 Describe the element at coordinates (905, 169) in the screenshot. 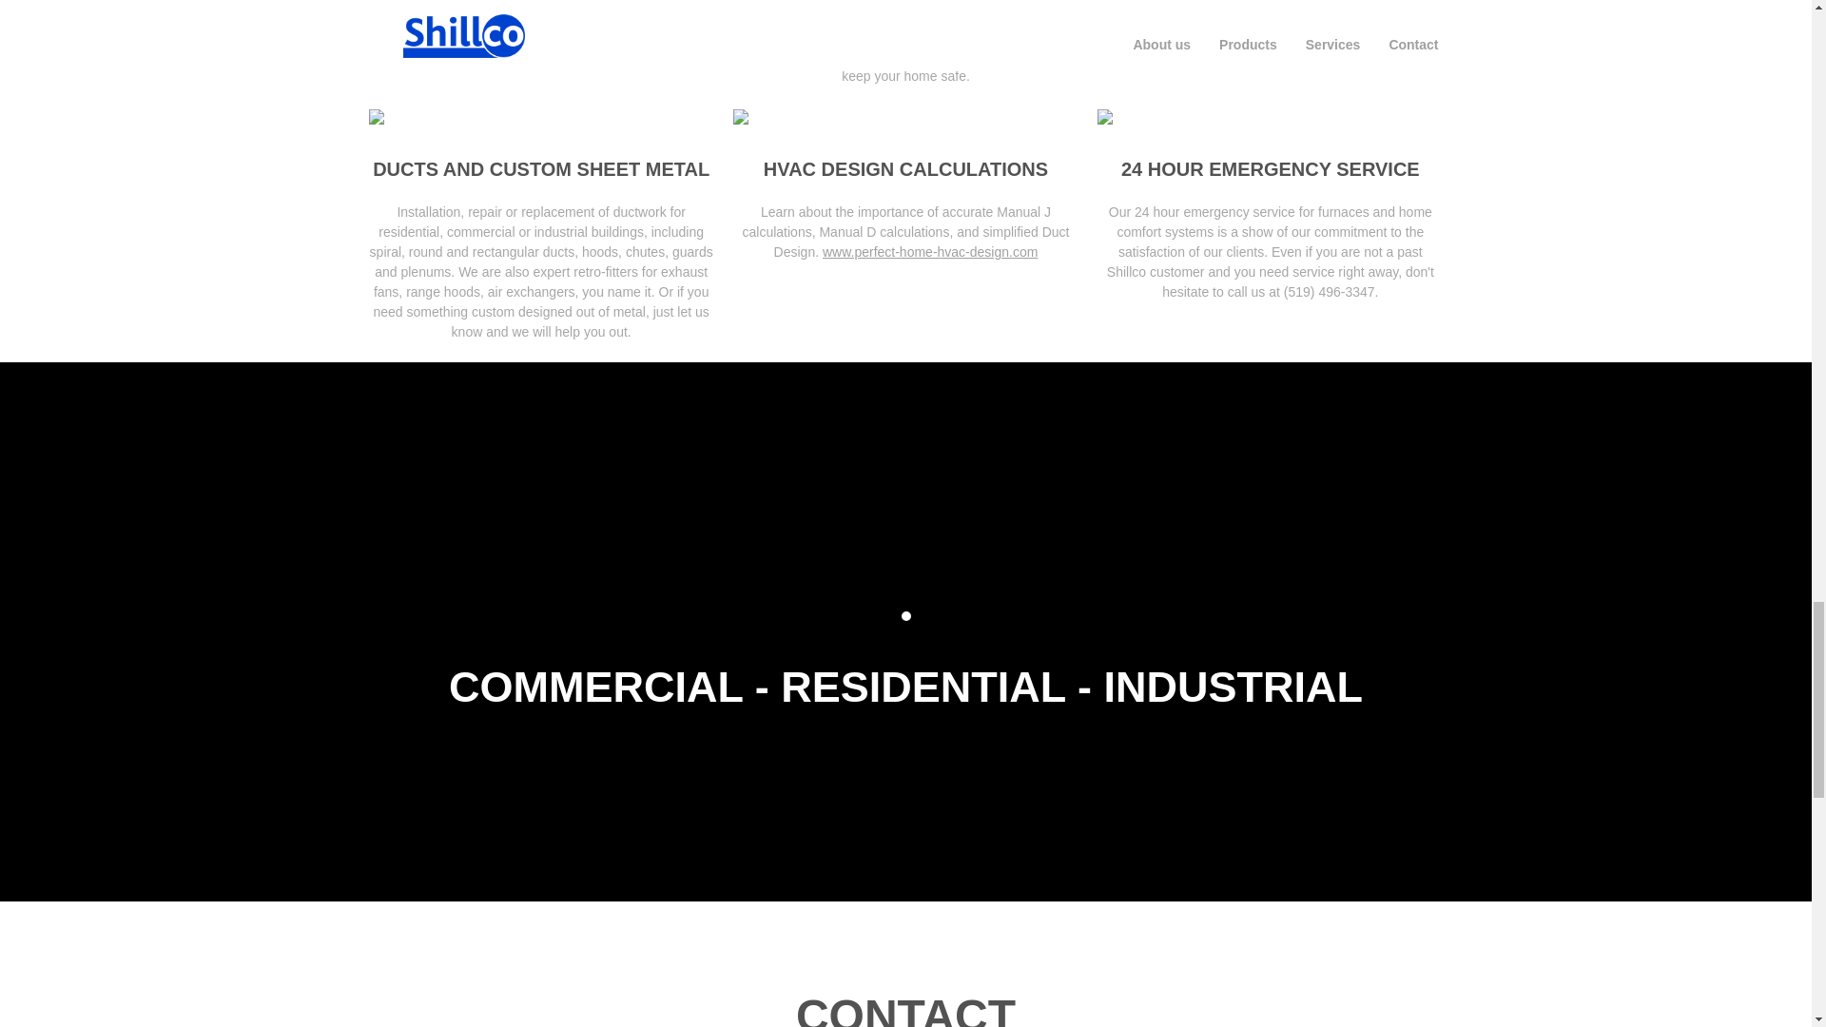

I see `HVAC DESIGN CALCULATIONS` at that location.